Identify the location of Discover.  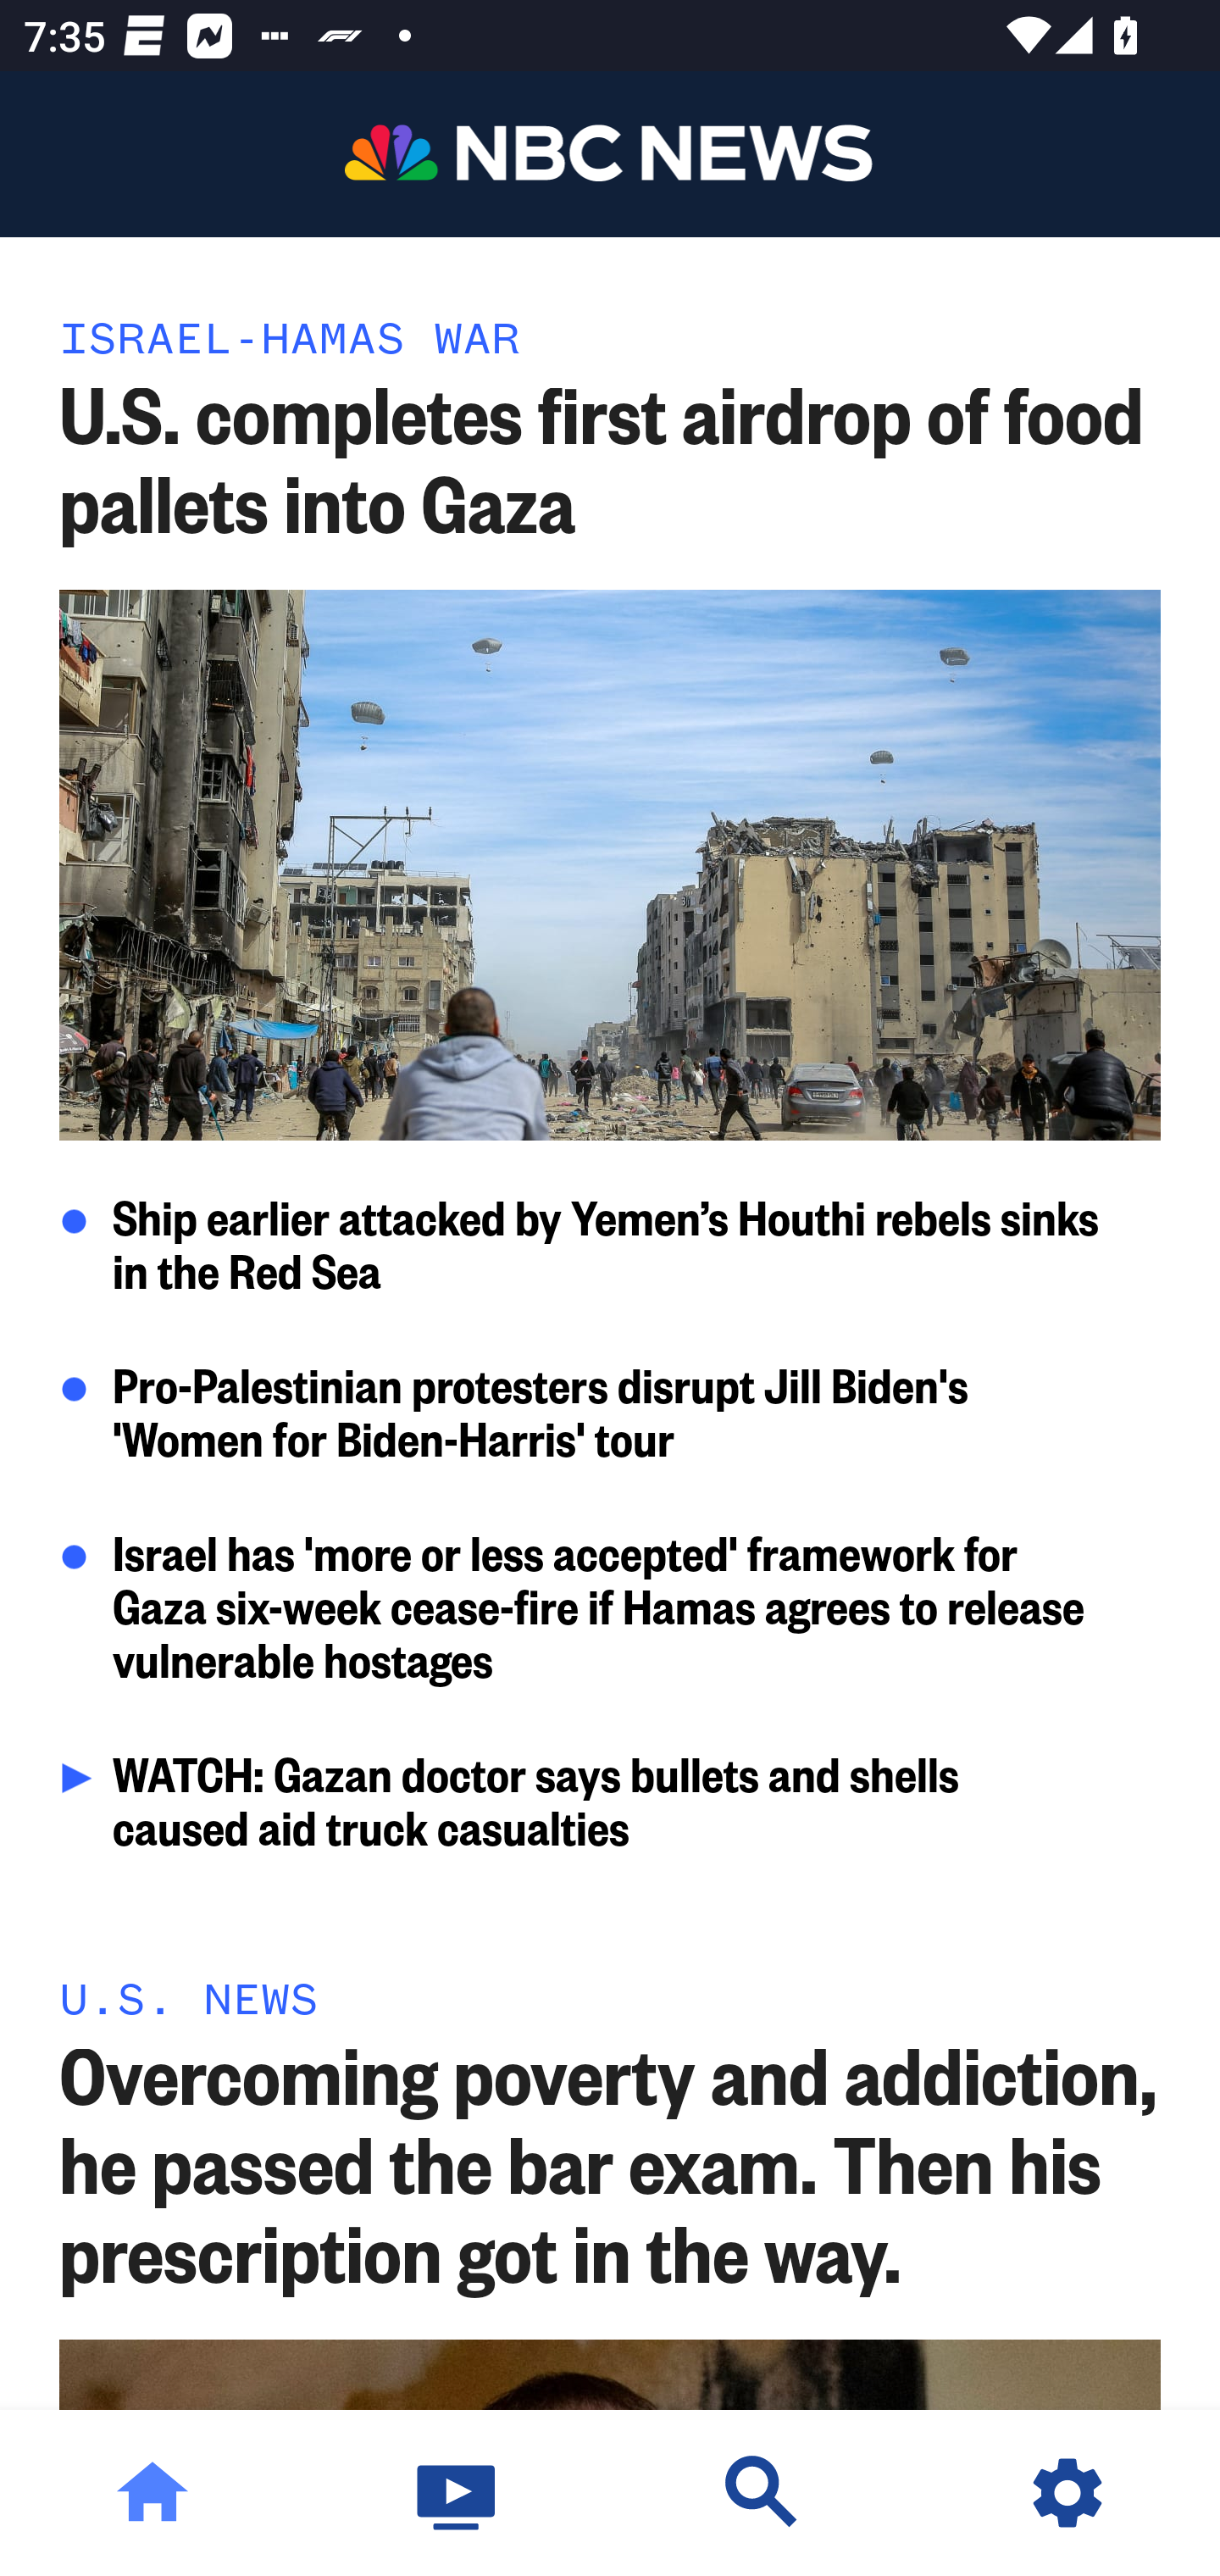
(762, 2493).